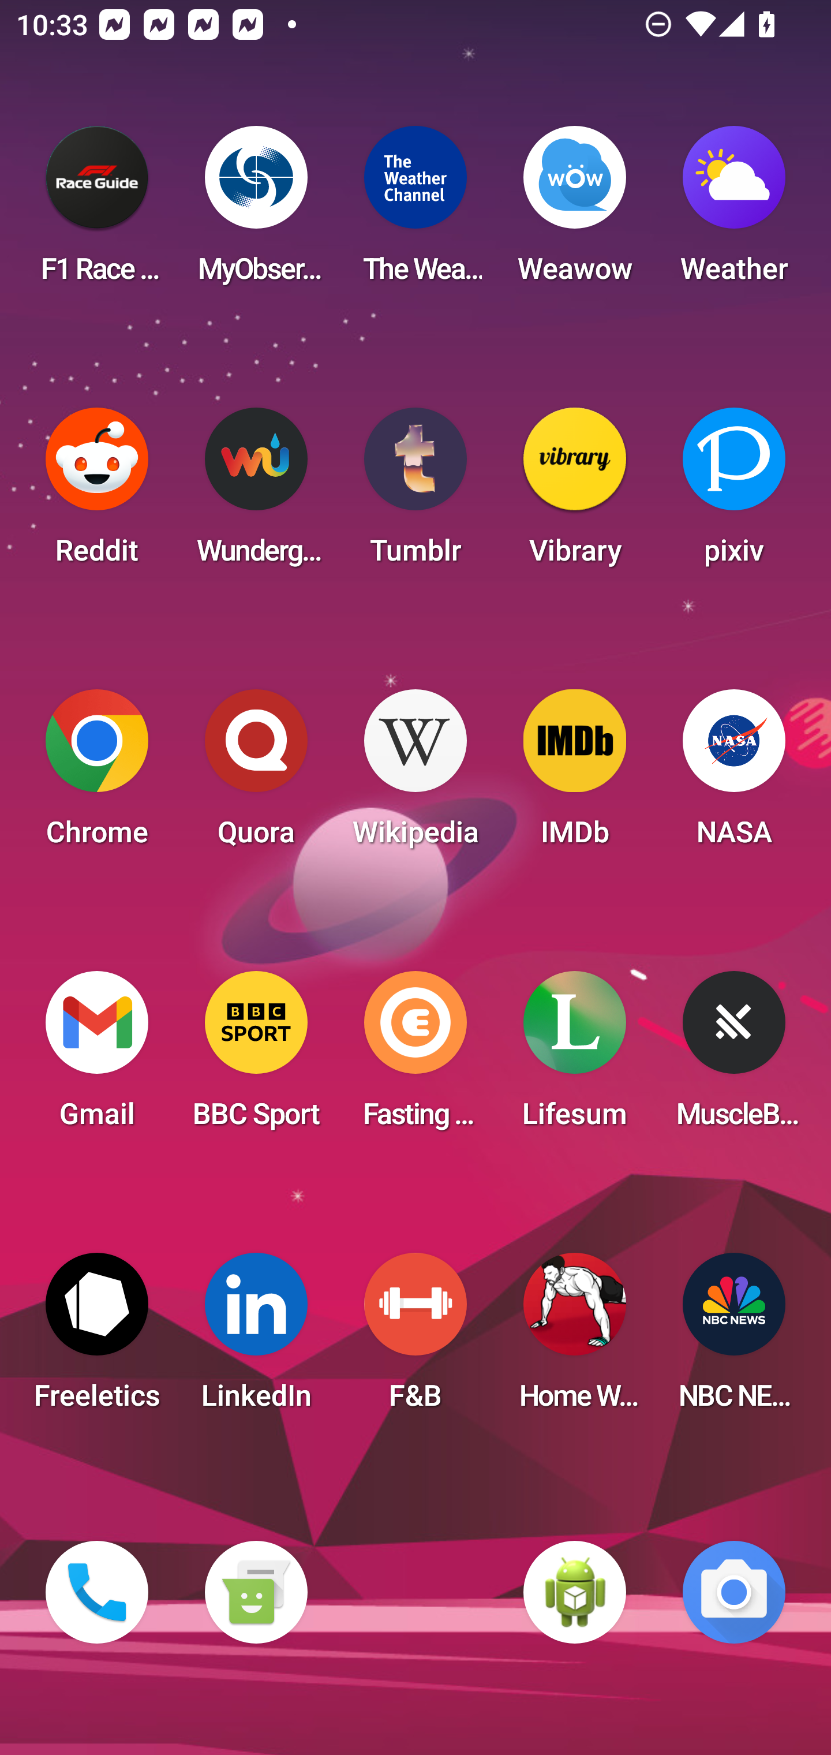 The image size is (831, 1755). What do you see at coordinates (575, 493) in the screenshot?
I see `Vibrary` at bounding box center [575, 493].